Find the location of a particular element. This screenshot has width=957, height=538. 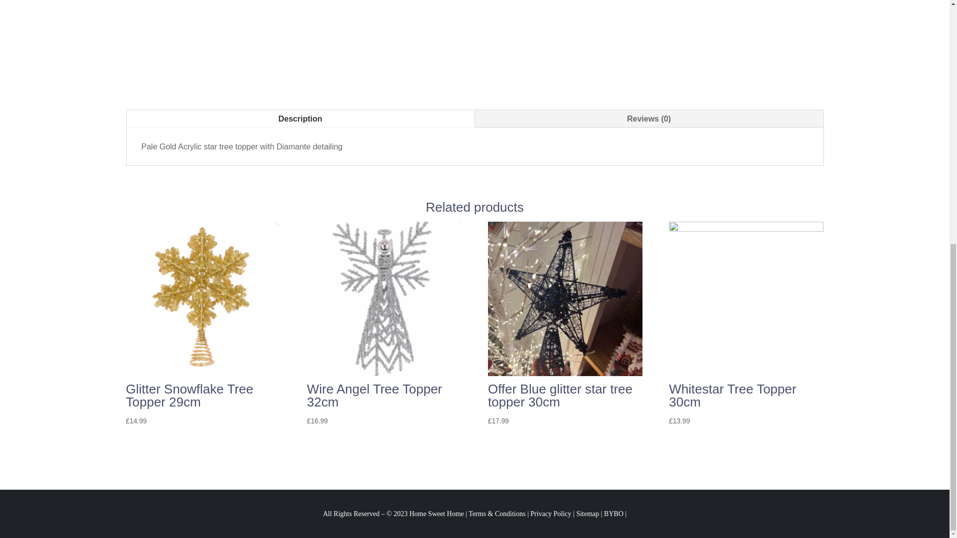

Privacy Policy is located at coordinates (550, 513).